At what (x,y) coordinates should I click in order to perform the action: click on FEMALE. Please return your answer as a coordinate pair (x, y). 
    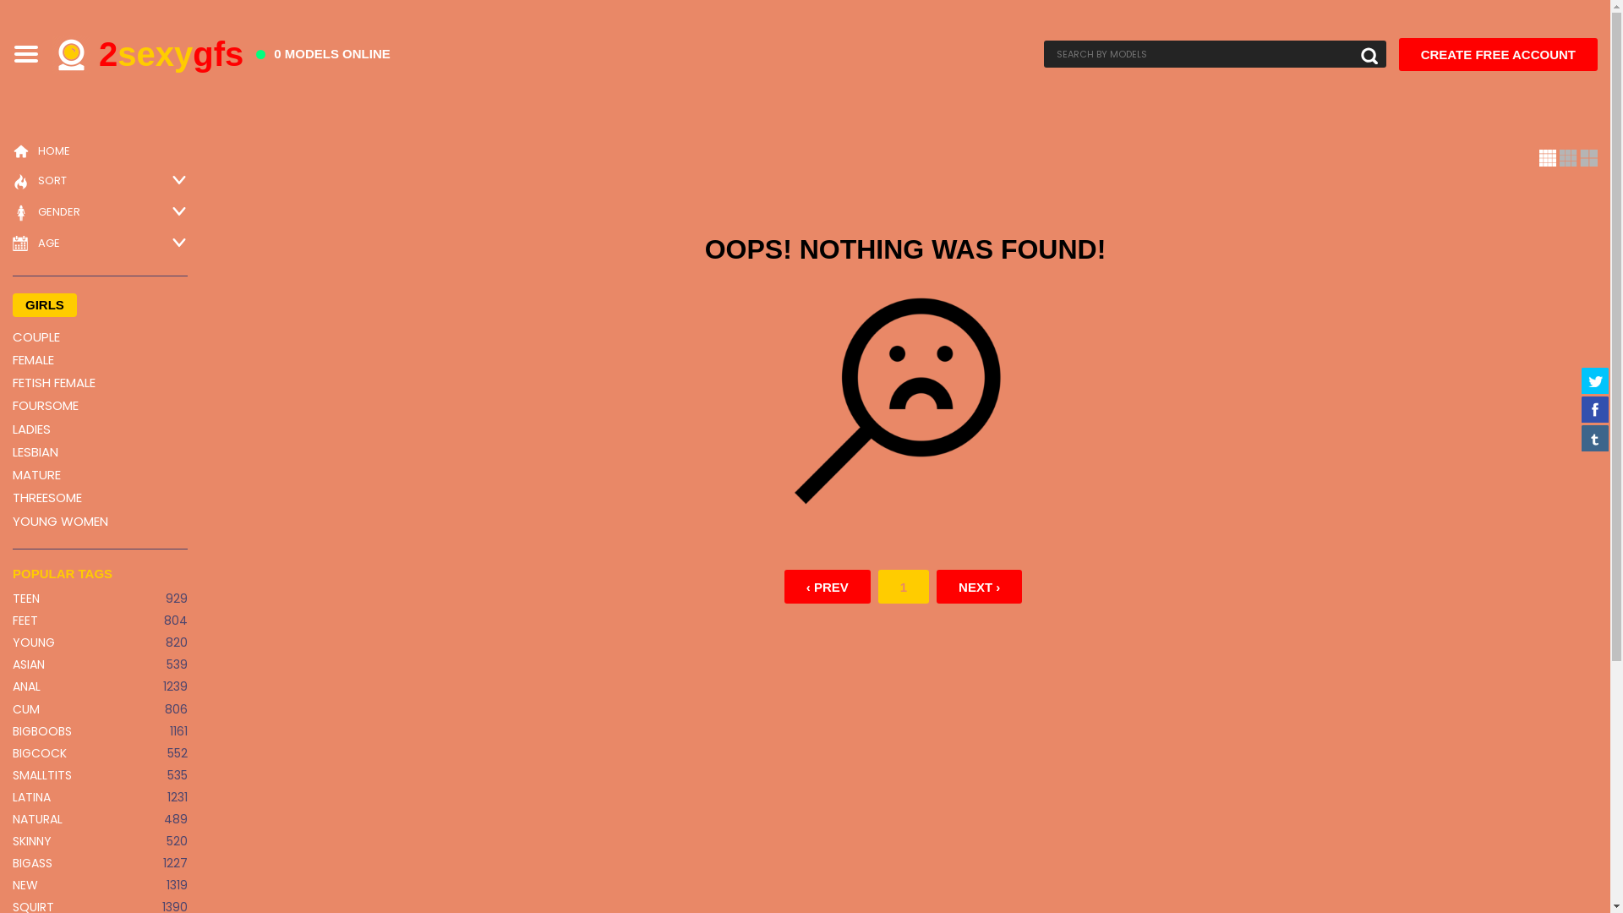
    Looking at the image, I should click on (100, 360).